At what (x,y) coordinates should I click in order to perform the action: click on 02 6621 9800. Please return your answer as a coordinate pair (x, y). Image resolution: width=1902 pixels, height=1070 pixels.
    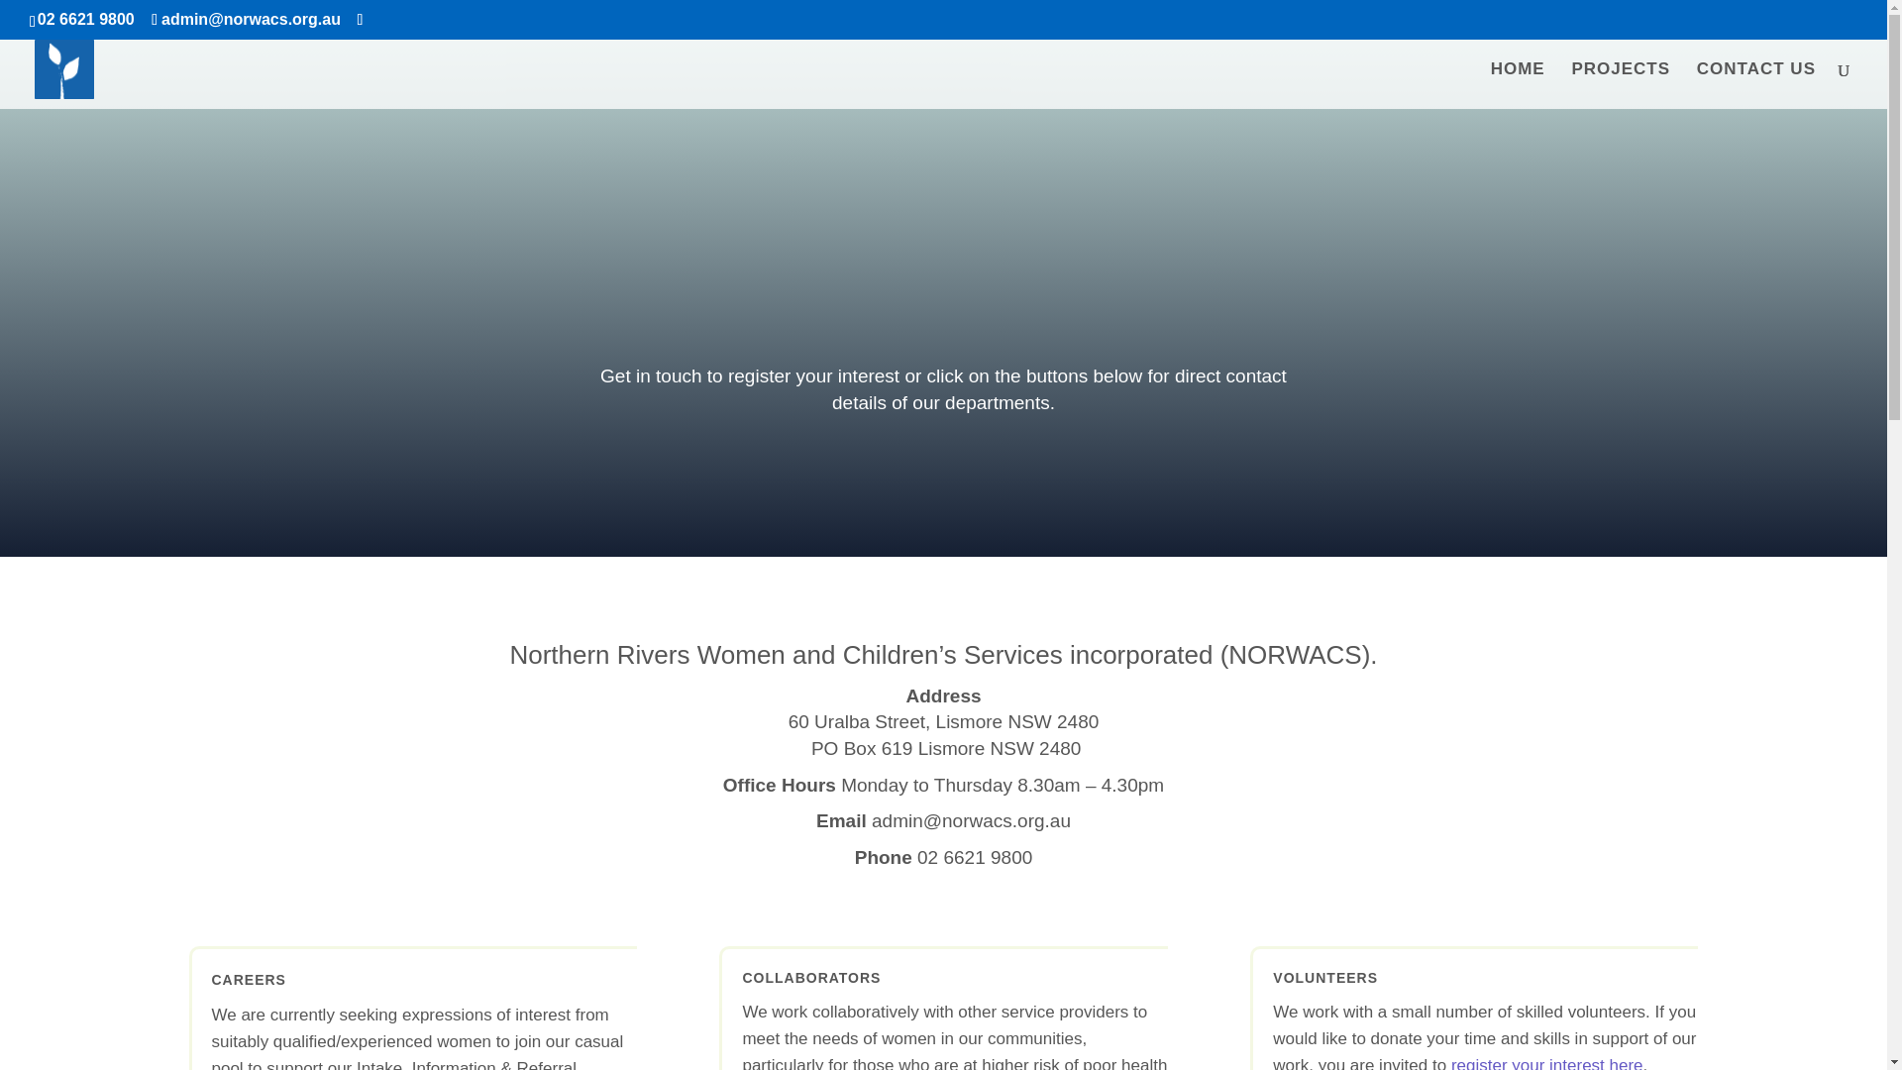
    Looking at the image, I should click on (975, 857).